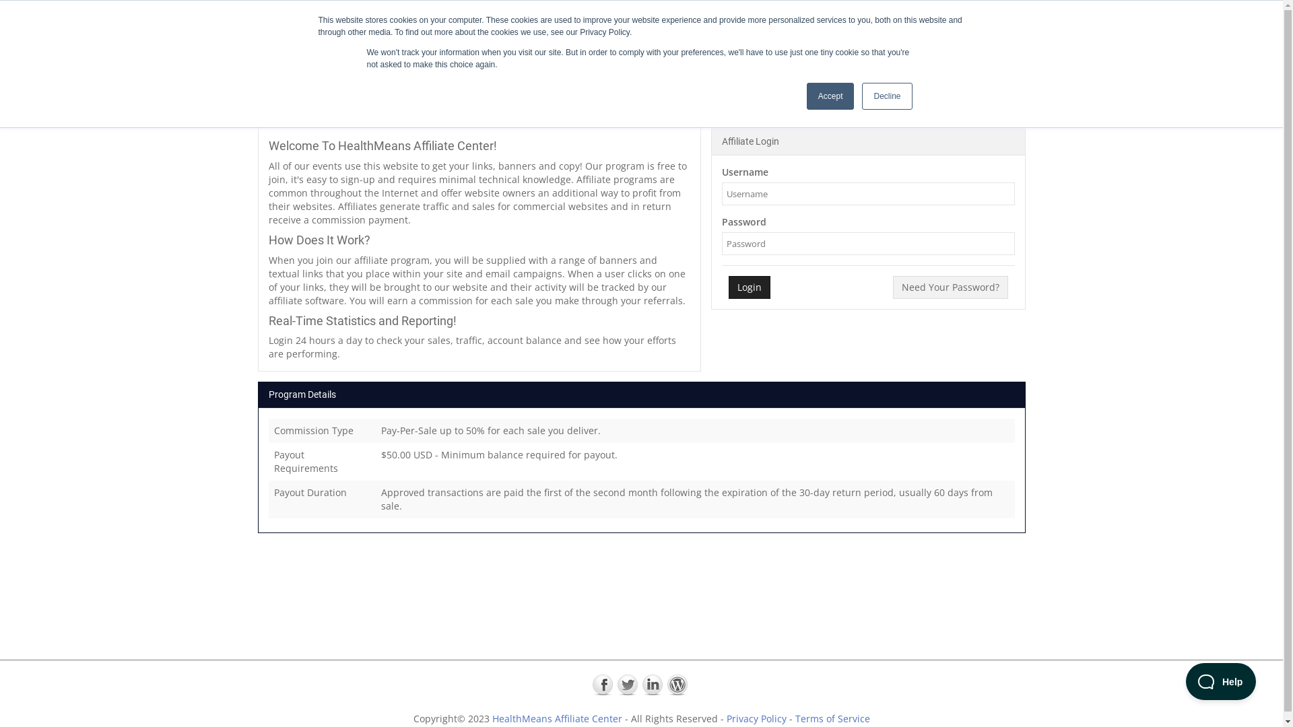 This screenshot has width=1293, height=727. What do you see at coordinates (832, 719) in the screenshot?
I see `Terms of Service` at bounding box center [832, 719].